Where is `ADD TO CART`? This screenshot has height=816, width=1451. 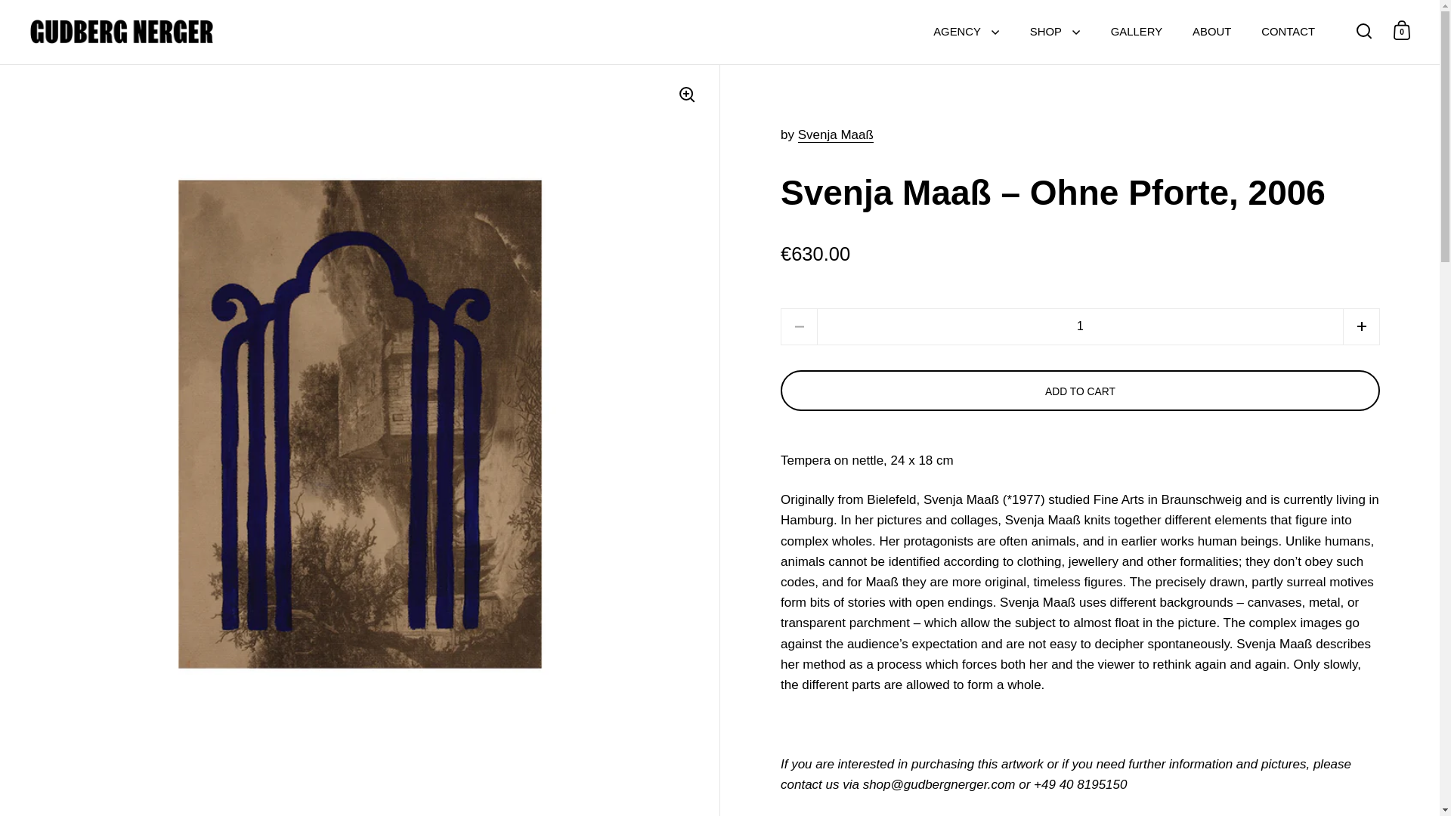
ADD TO CART is located at coordinates (1079, 391).